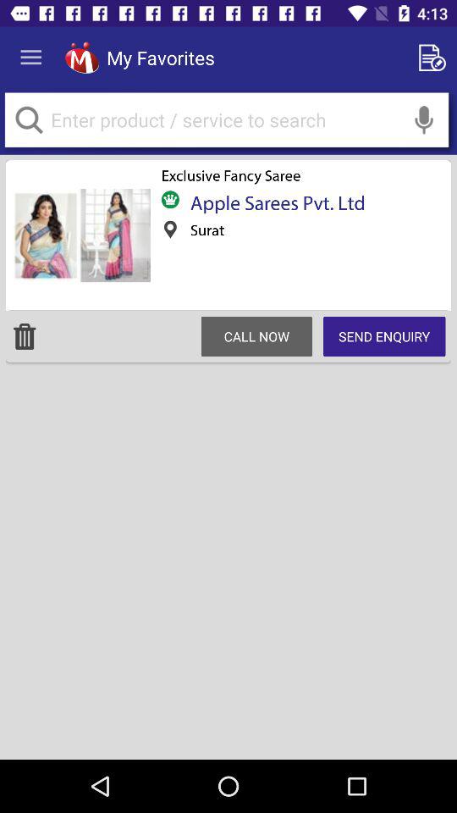  I want to click on enter your search query here, so click(227, 120).